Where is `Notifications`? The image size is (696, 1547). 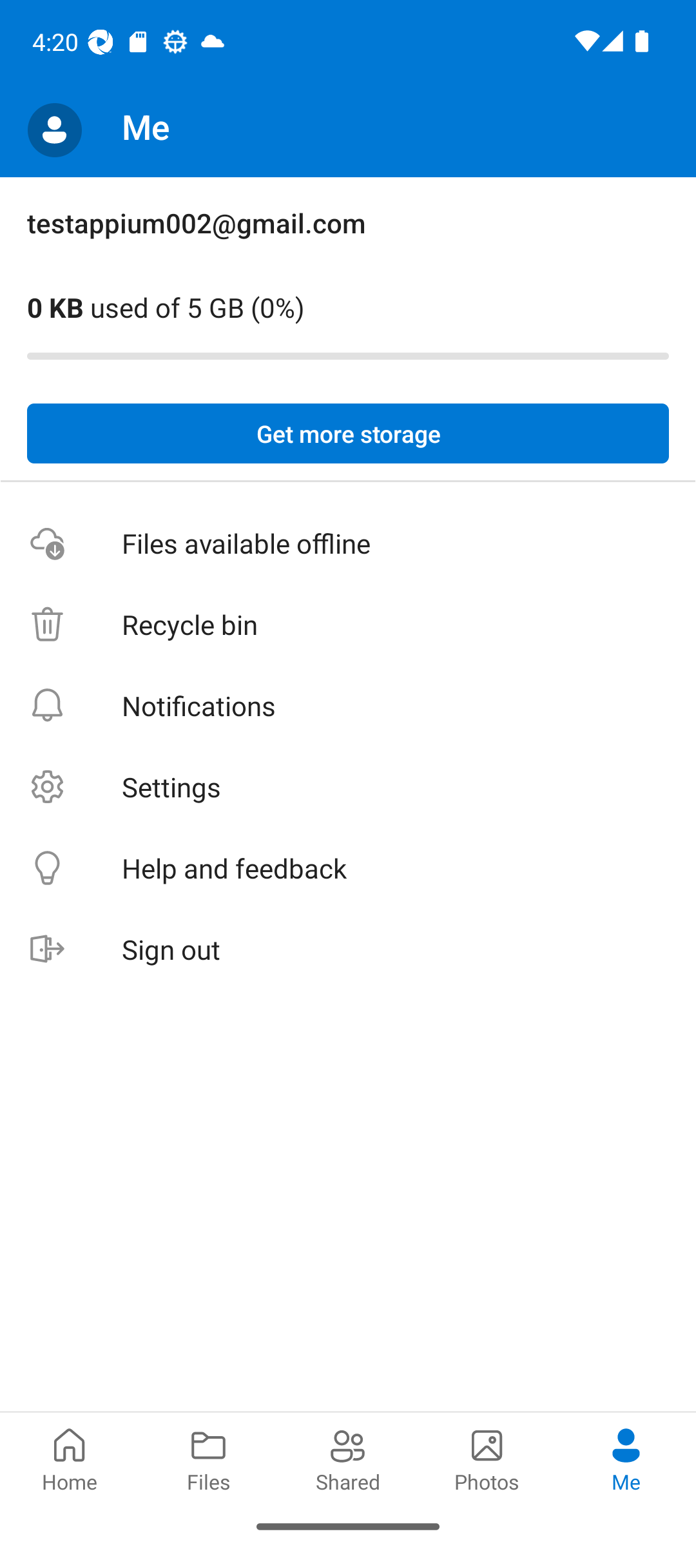
Notifications is located at coordinates (348, 705).